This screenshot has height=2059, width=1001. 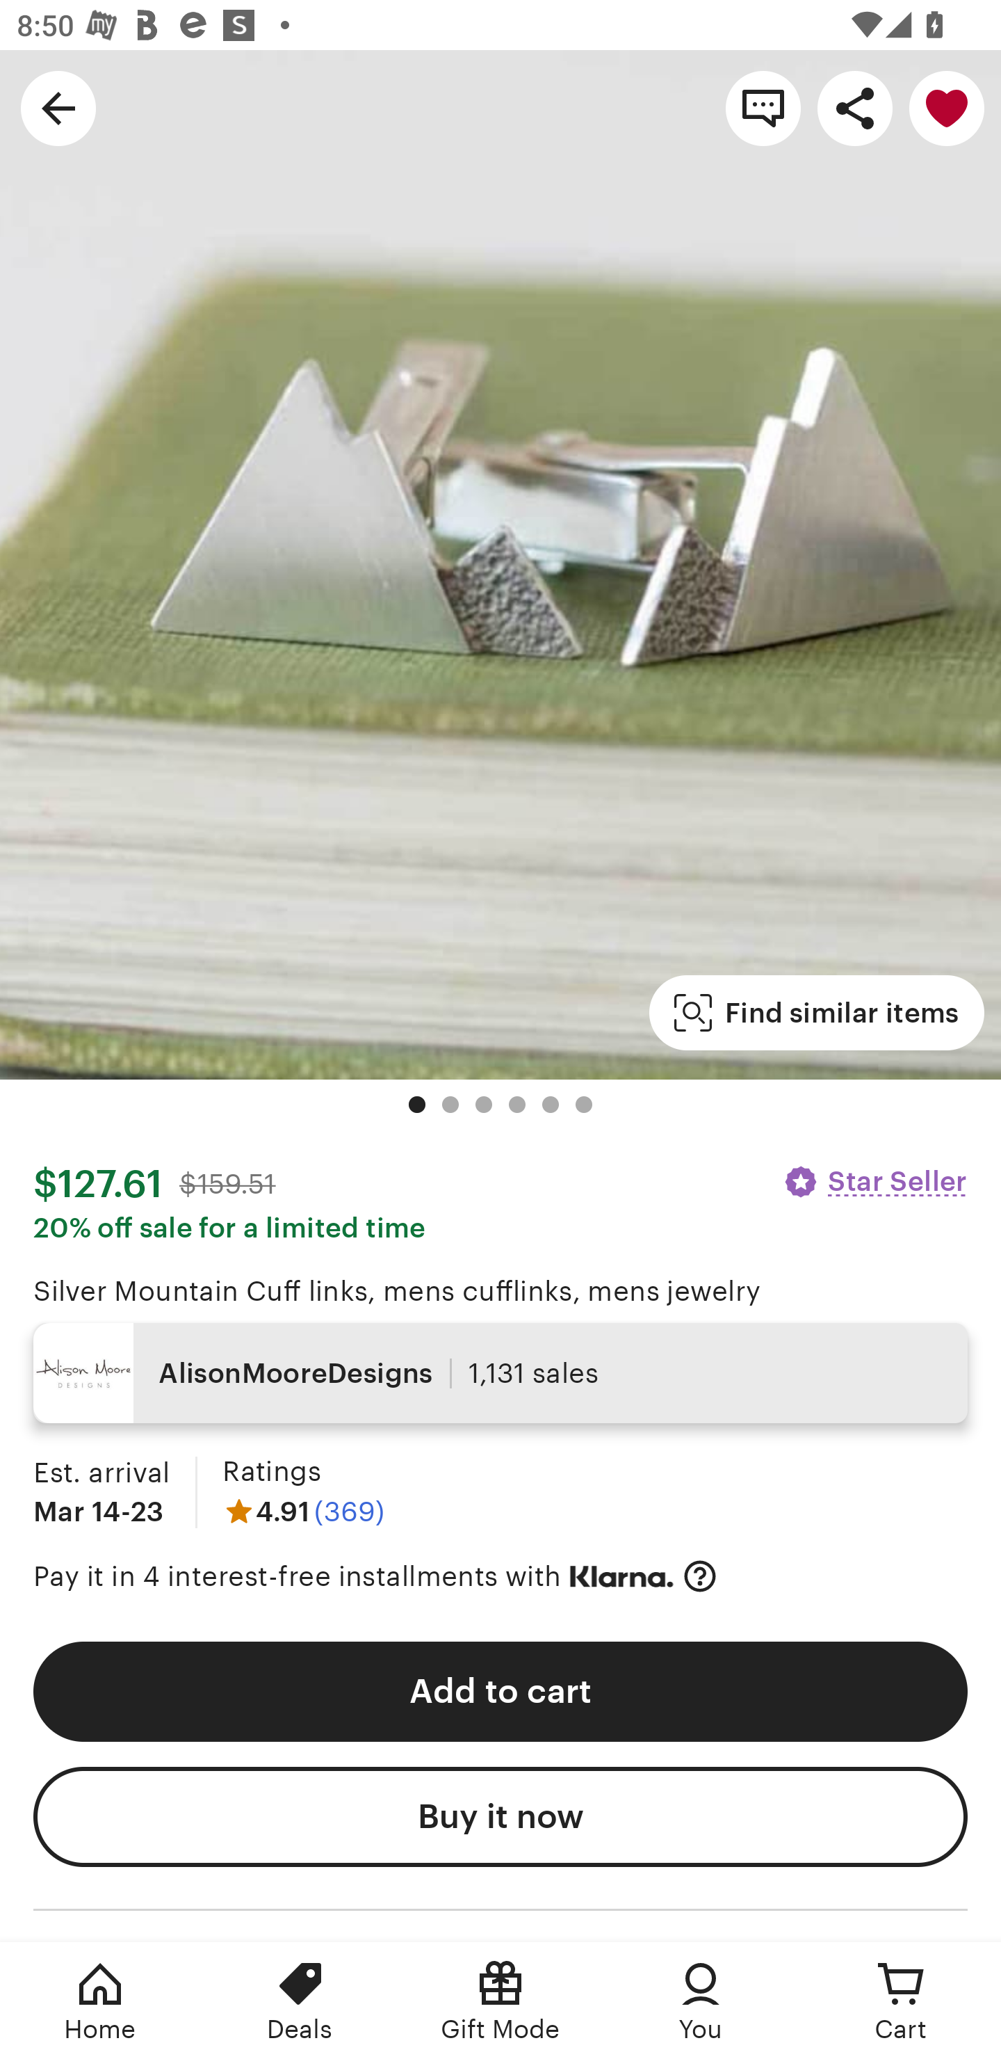 I want to click on Cart, so click(x=901, y=2001).